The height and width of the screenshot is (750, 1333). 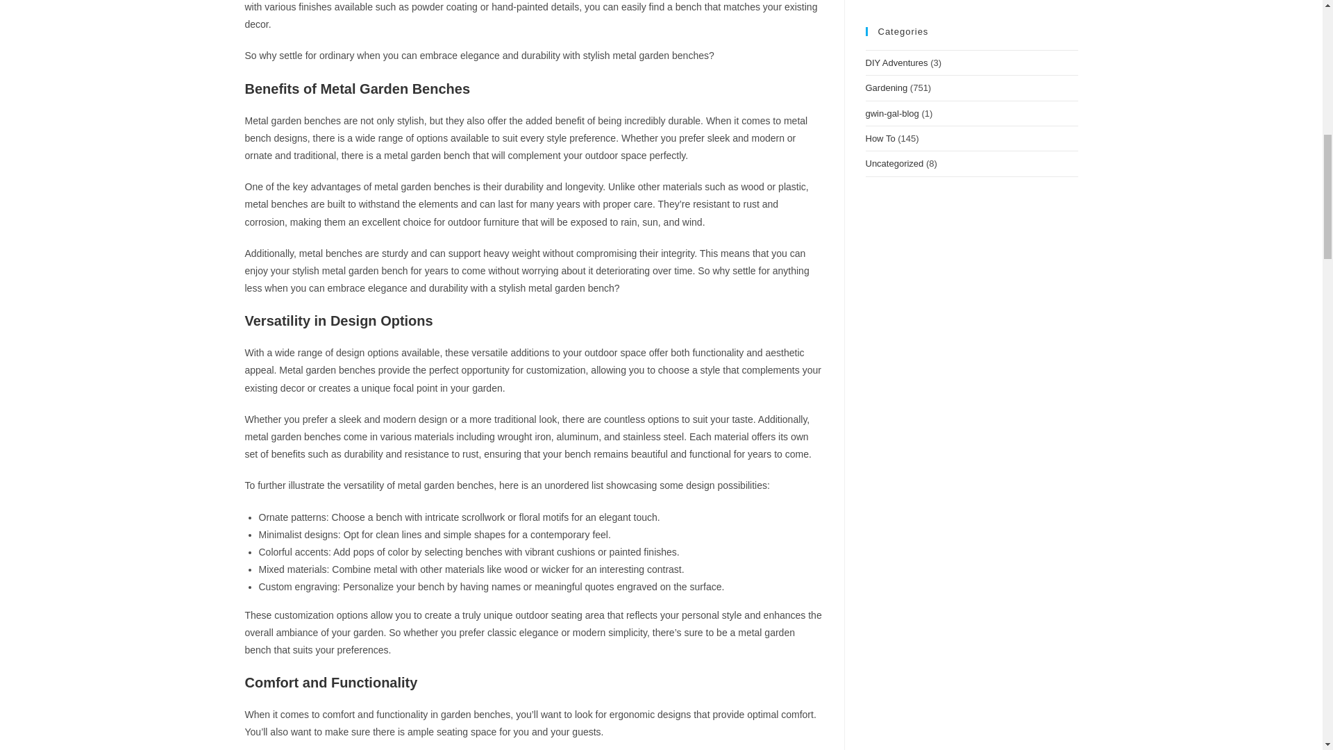 I want to click on gwin-gal-blog, so click(x=891, y=112).